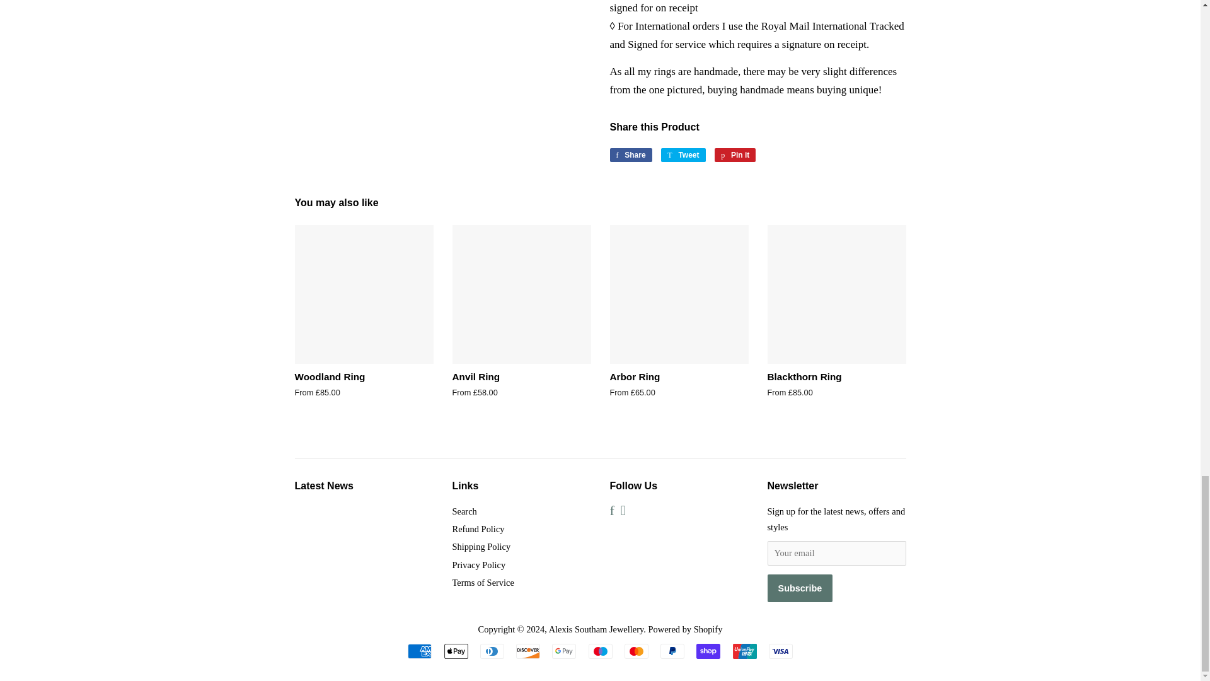 This screenshot has height=681, width=1210. Describe the element at coordinates (744, 651) in the screenshot. I see `Union Pay` at that location.